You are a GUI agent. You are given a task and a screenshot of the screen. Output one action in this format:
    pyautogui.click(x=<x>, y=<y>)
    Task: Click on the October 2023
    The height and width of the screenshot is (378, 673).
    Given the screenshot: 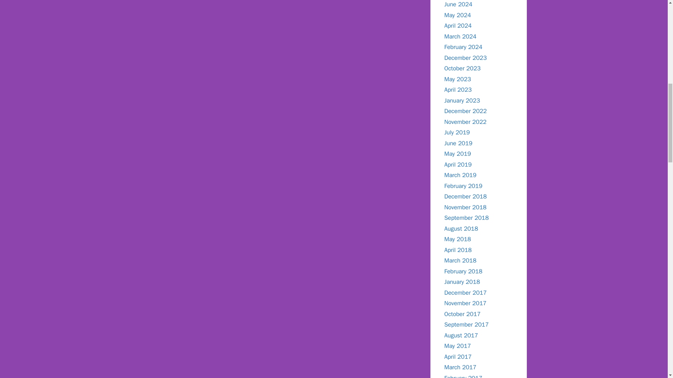 What is the action you would take?
    pyautogui.click(x=463, y=68)
    